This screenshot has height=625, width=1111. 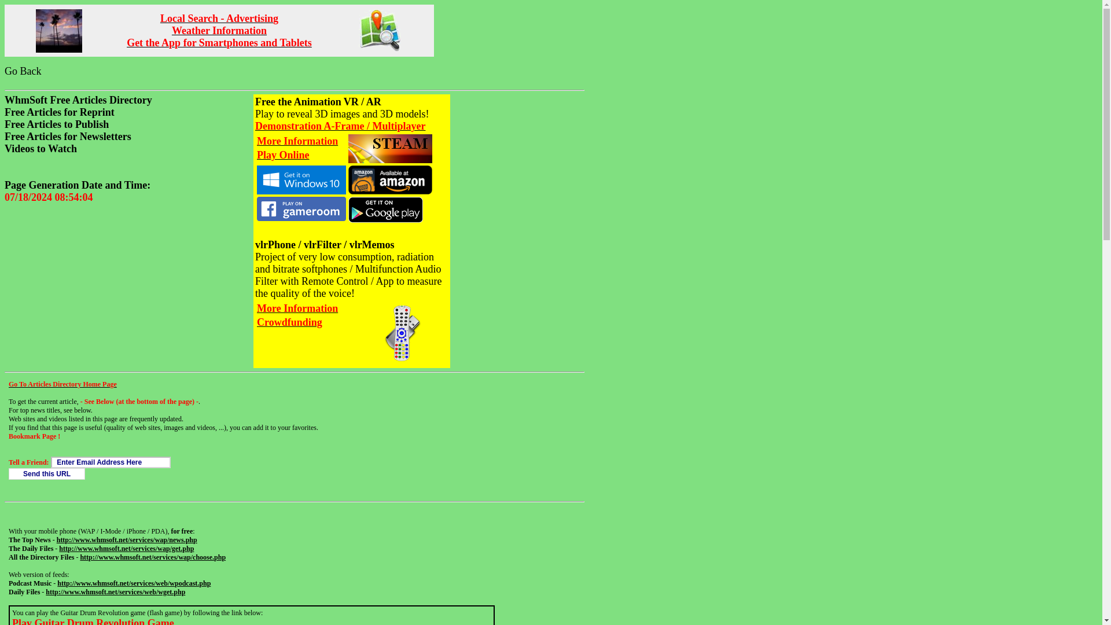 What do you see at coordinates (59, 31) in the screenshot?
I see `Vectors and 3D Models` at bounding box center [59, 31].